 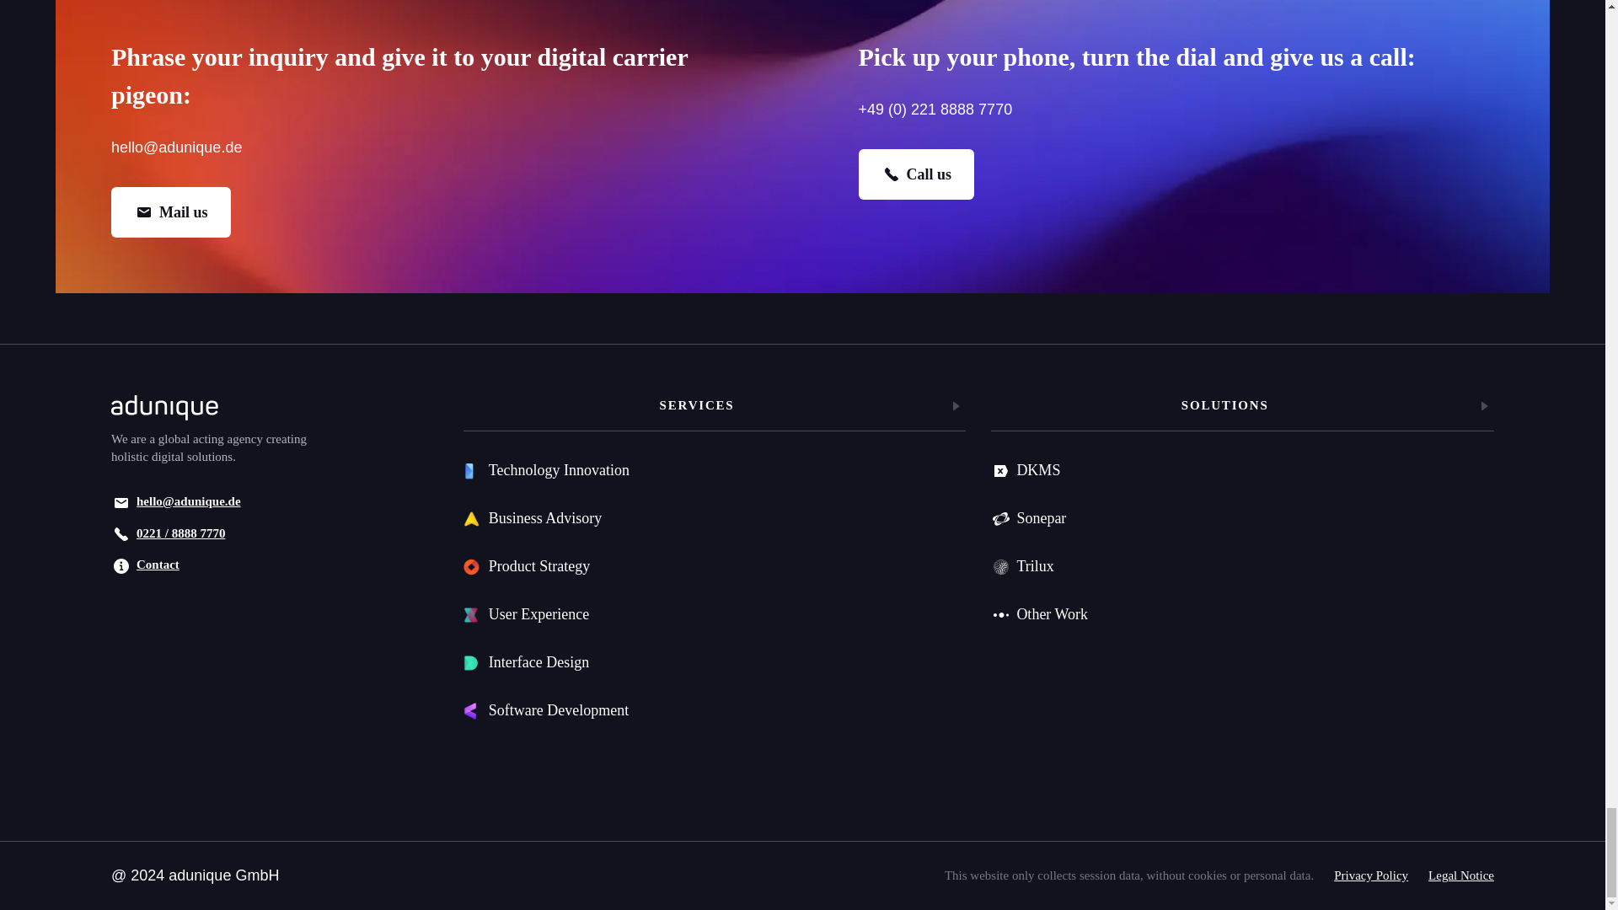 What do you see at coordinates (915, 174) in the screenshot?
I see `Call us` at bounding box center [915, 174].